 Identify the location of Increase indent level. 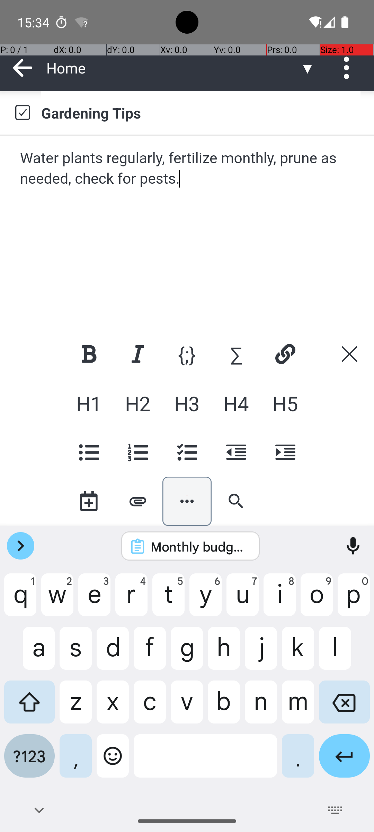
(285, 452).